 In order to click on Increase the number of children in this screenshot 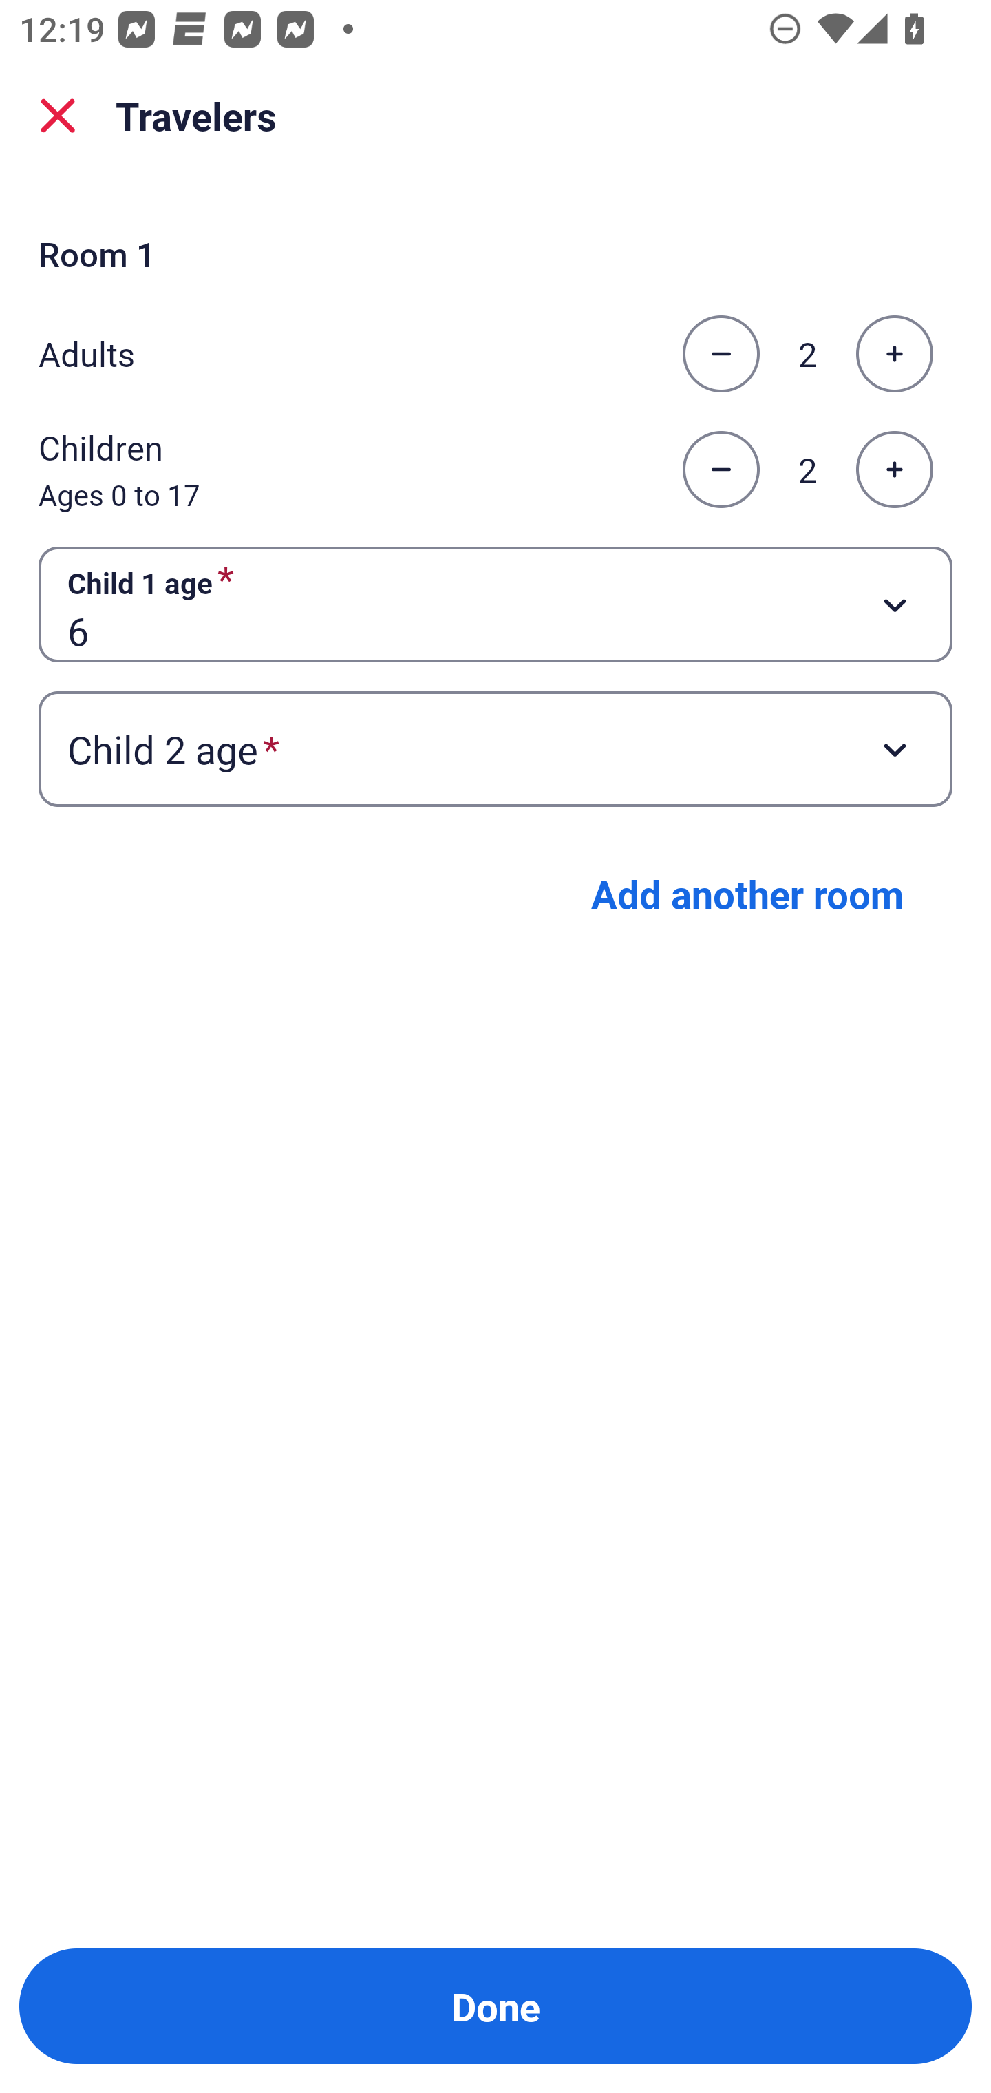, I will do `click(894, 470)`.